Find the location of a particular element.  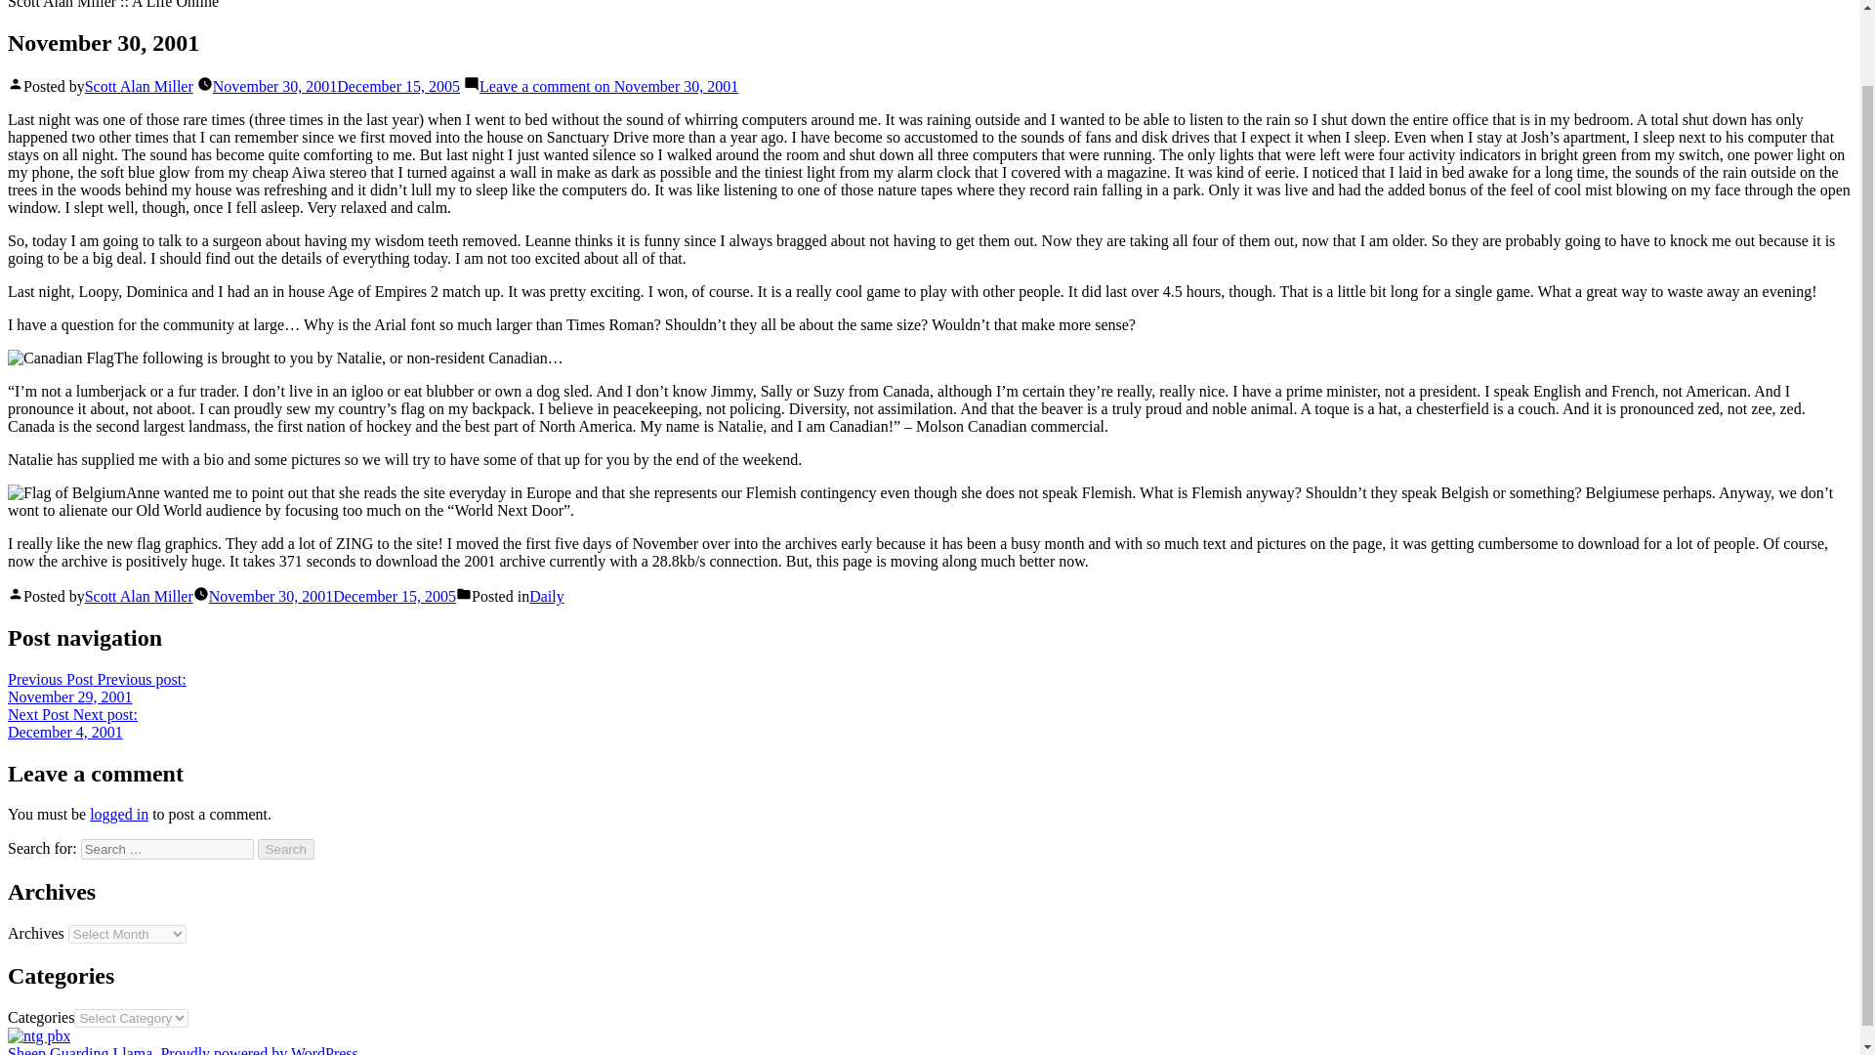

Scott Alan Miller is located at coordinates (139, 596).